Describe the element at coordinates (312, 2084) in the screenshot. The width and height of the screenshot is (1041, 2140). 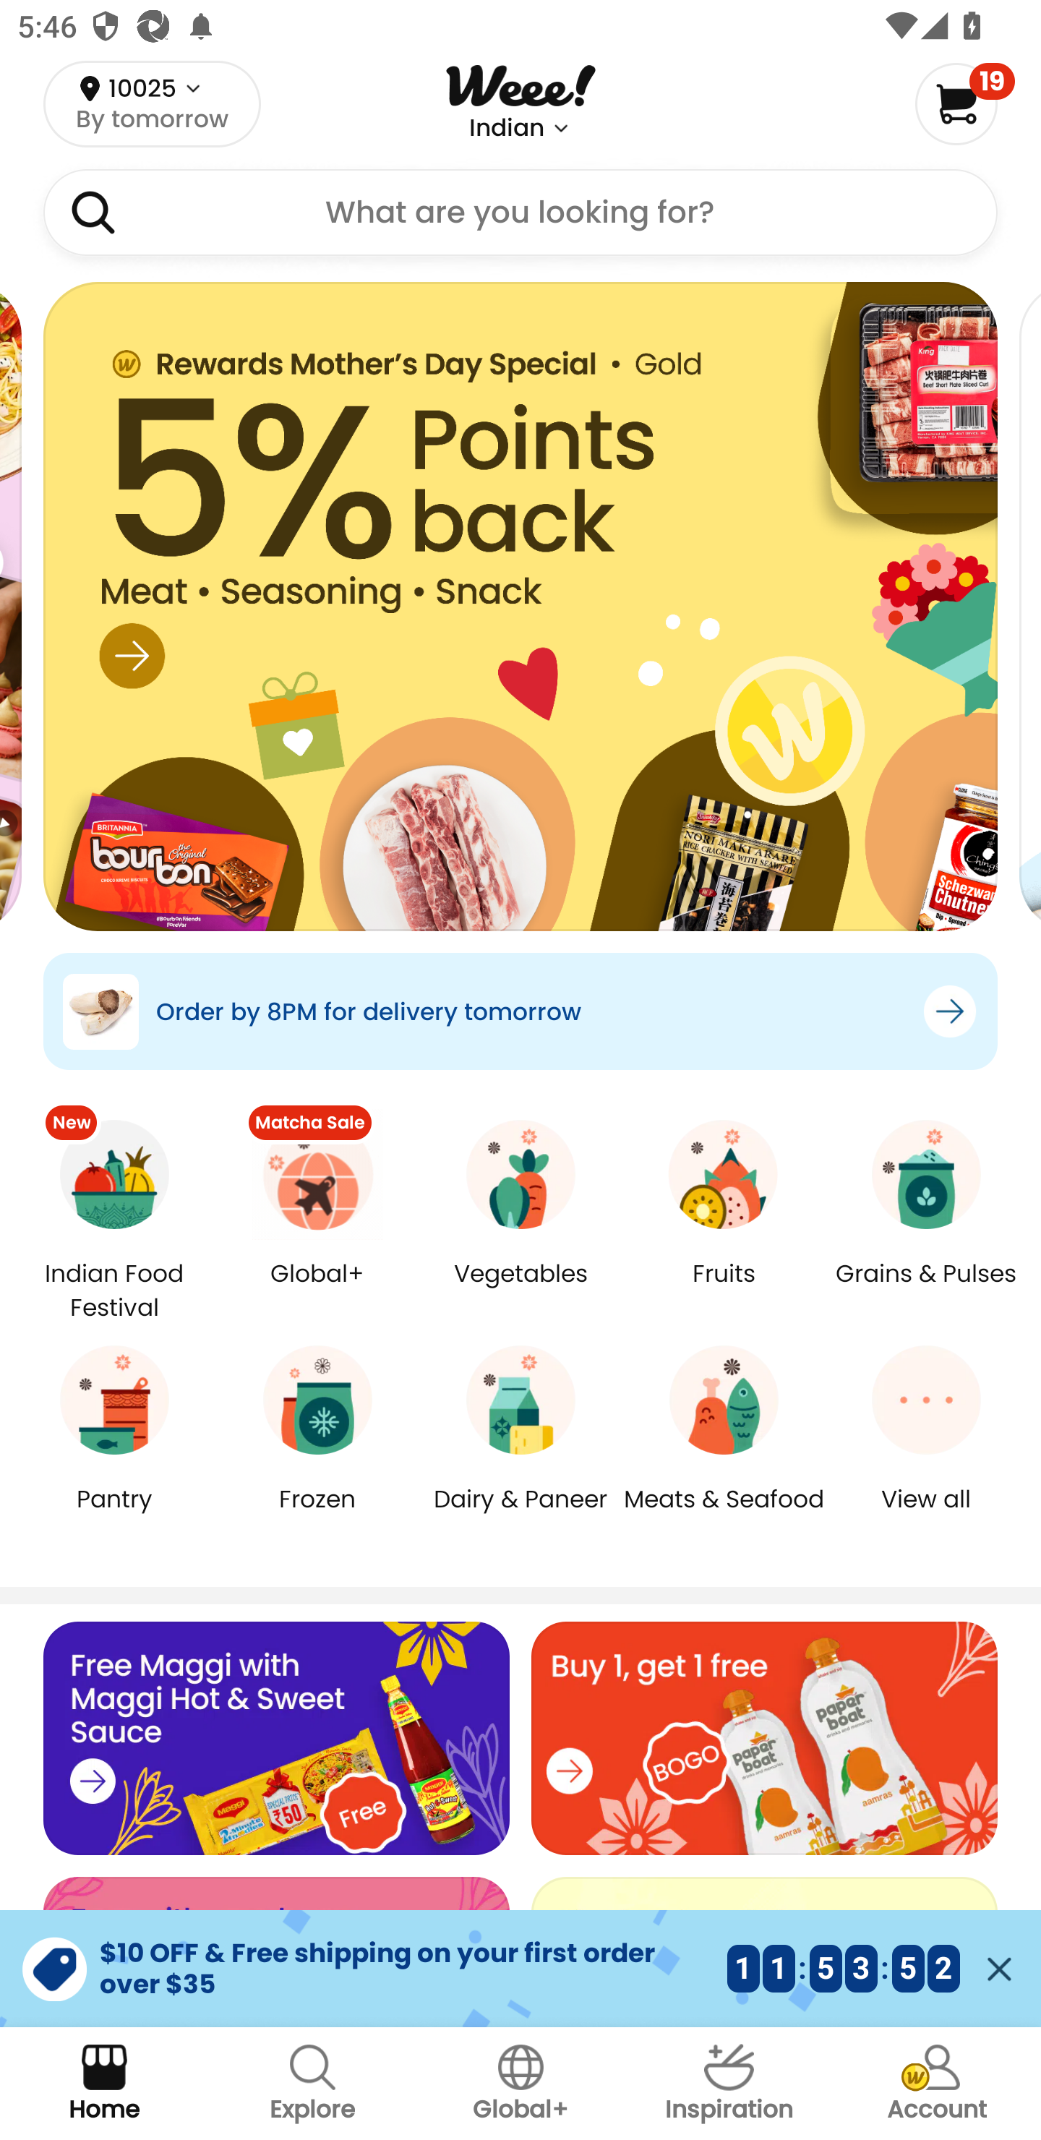
I see `Explore` at that location.